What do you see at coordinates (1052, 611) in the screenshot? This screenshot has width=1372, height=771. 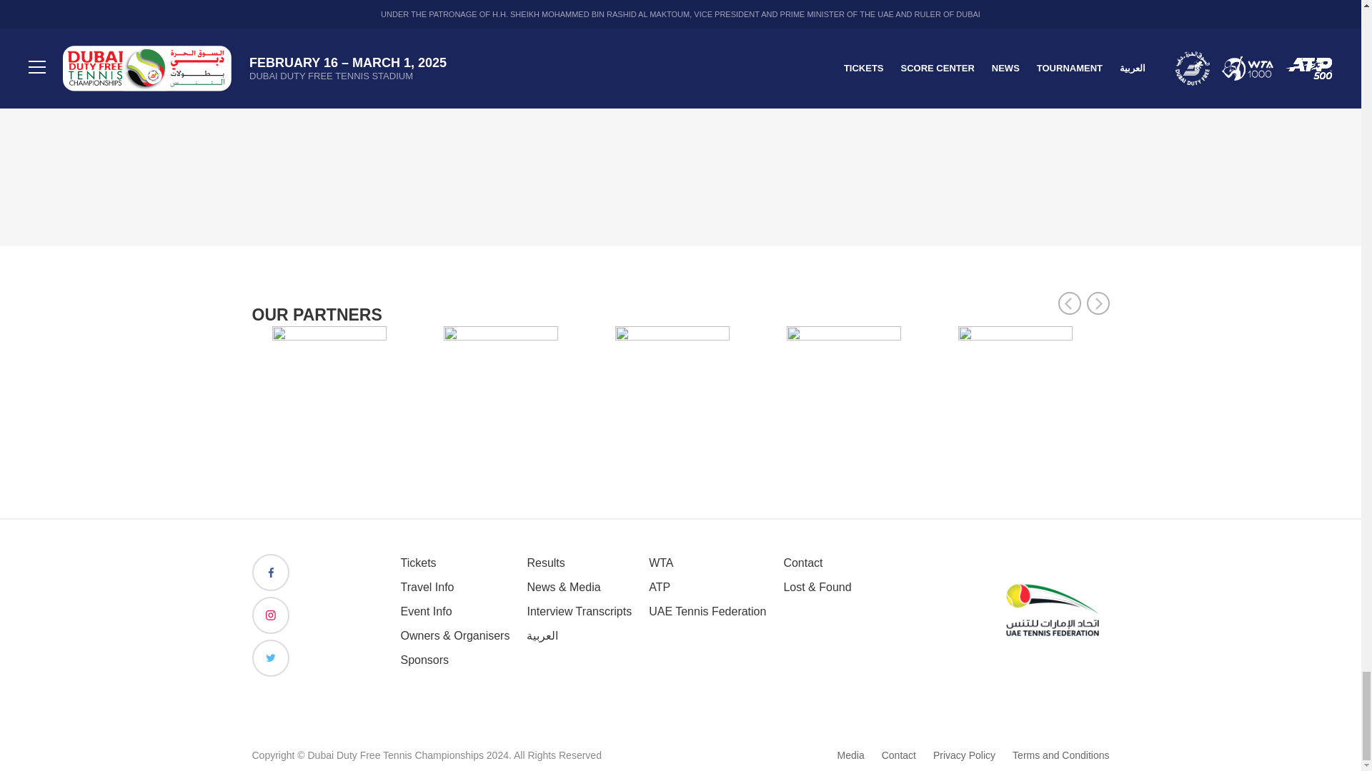 I see `ArtboardCreated with Sketch.` at bounding box center [1052, 611].